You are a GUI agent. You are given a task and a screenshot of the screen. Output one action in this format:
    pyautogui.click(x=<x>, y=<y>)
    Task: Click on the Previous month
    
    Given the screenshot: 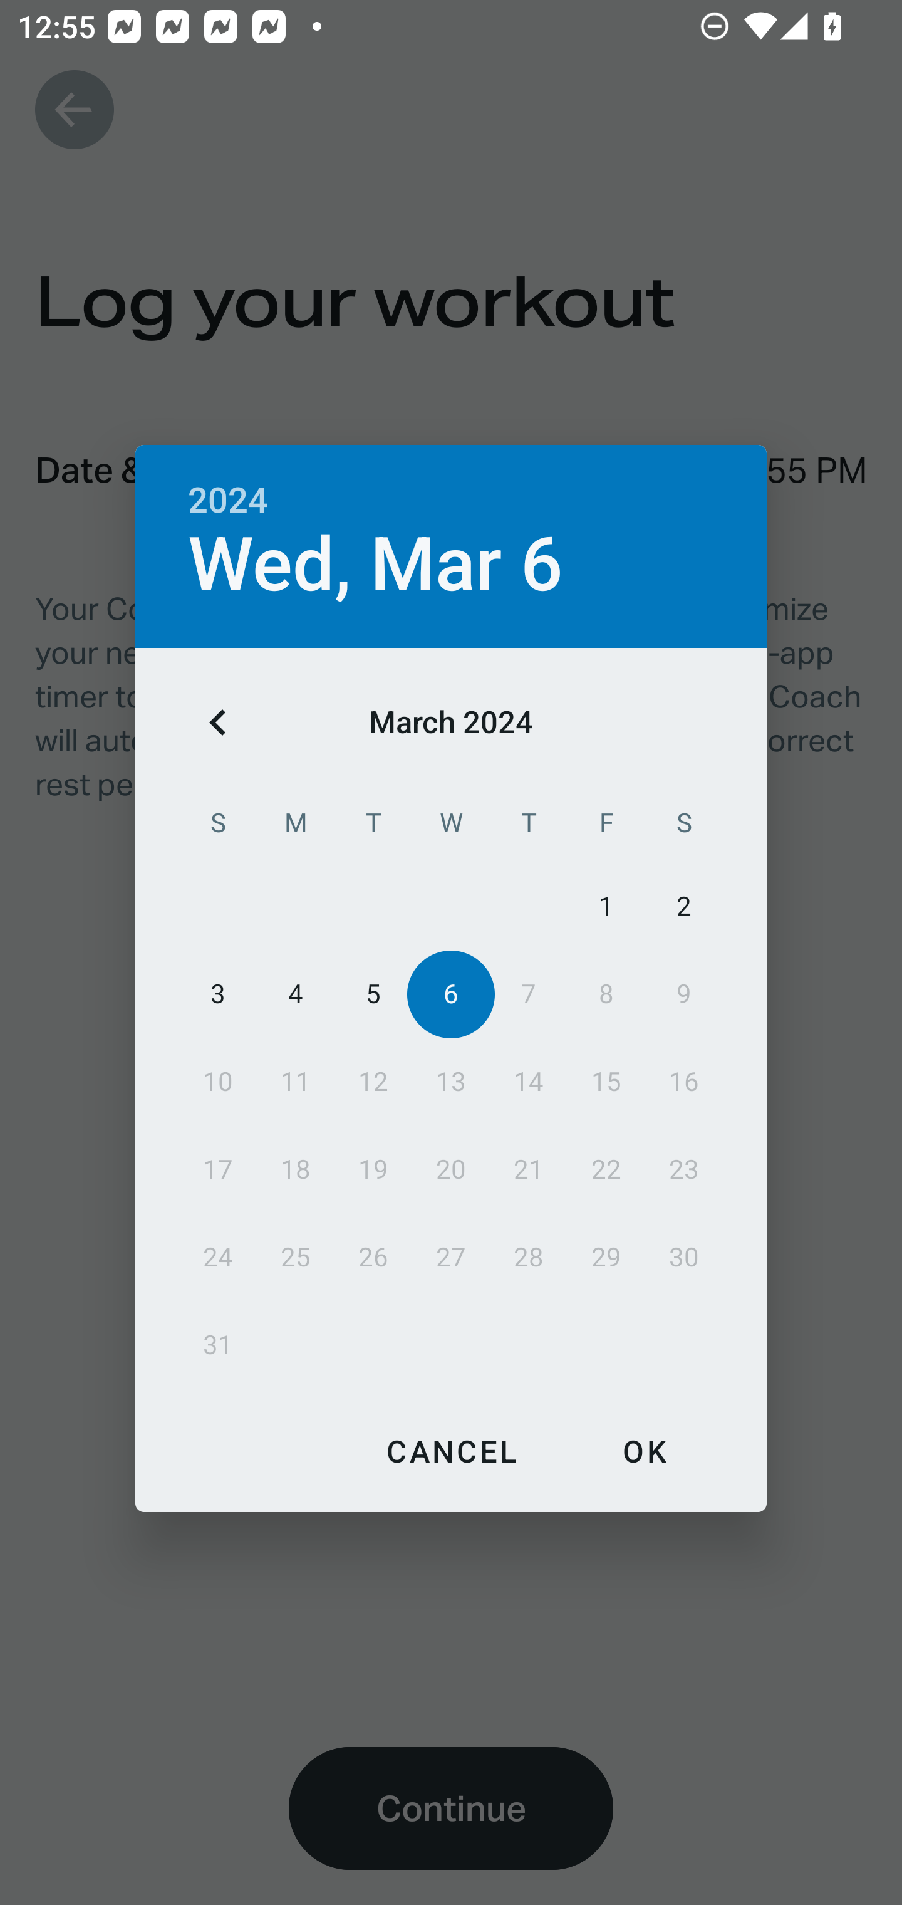 What is the action you would take?
    pyautogui.click(x=218, y=723)
    